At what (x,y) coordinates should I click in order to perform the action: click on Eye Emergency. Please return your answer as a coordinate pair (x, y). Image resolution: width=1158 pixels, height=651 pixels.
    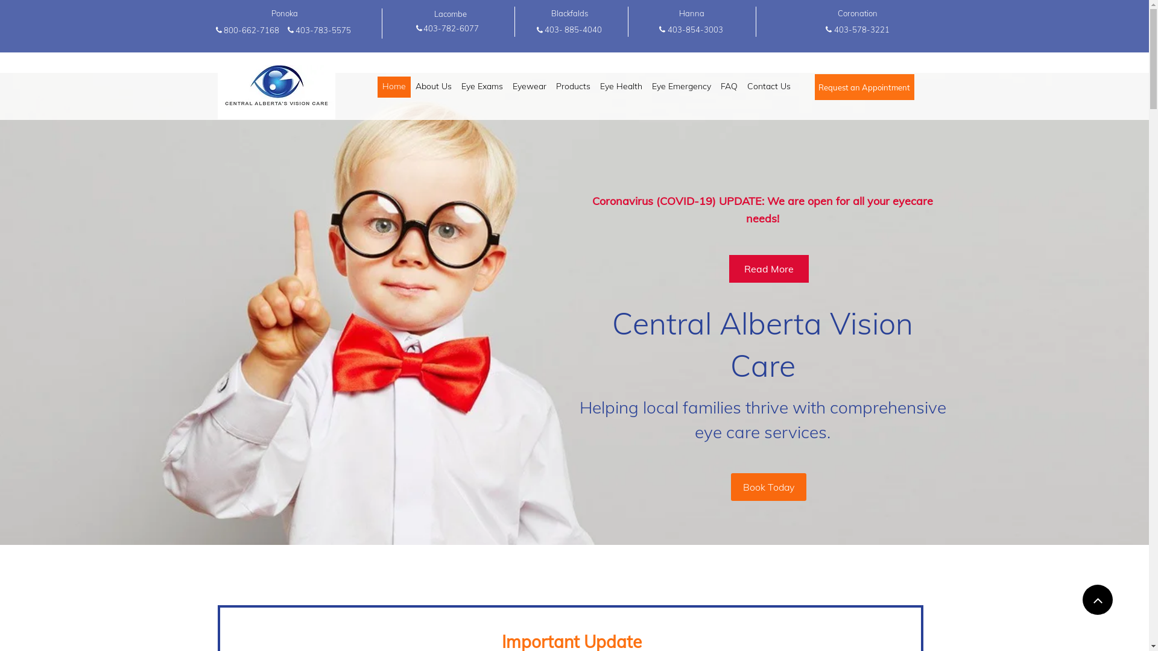
    Looking at the image, I should click on (681, 87).